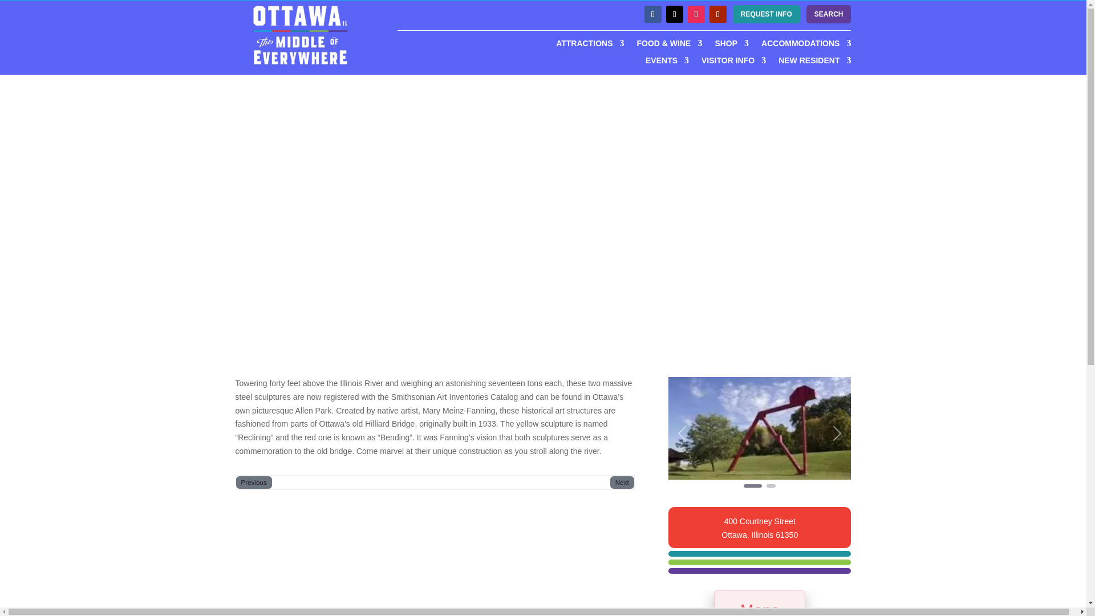  I want to click on SEARCH, so click(829, 14).